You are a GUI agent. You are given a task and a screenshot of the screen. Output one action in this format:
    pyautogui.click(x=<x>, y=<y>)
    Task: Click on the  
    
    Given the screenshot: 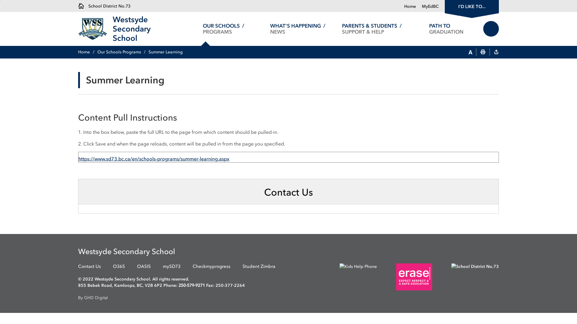 What is the action you would take?
    pyautogui.click(x=496, y=52)
    